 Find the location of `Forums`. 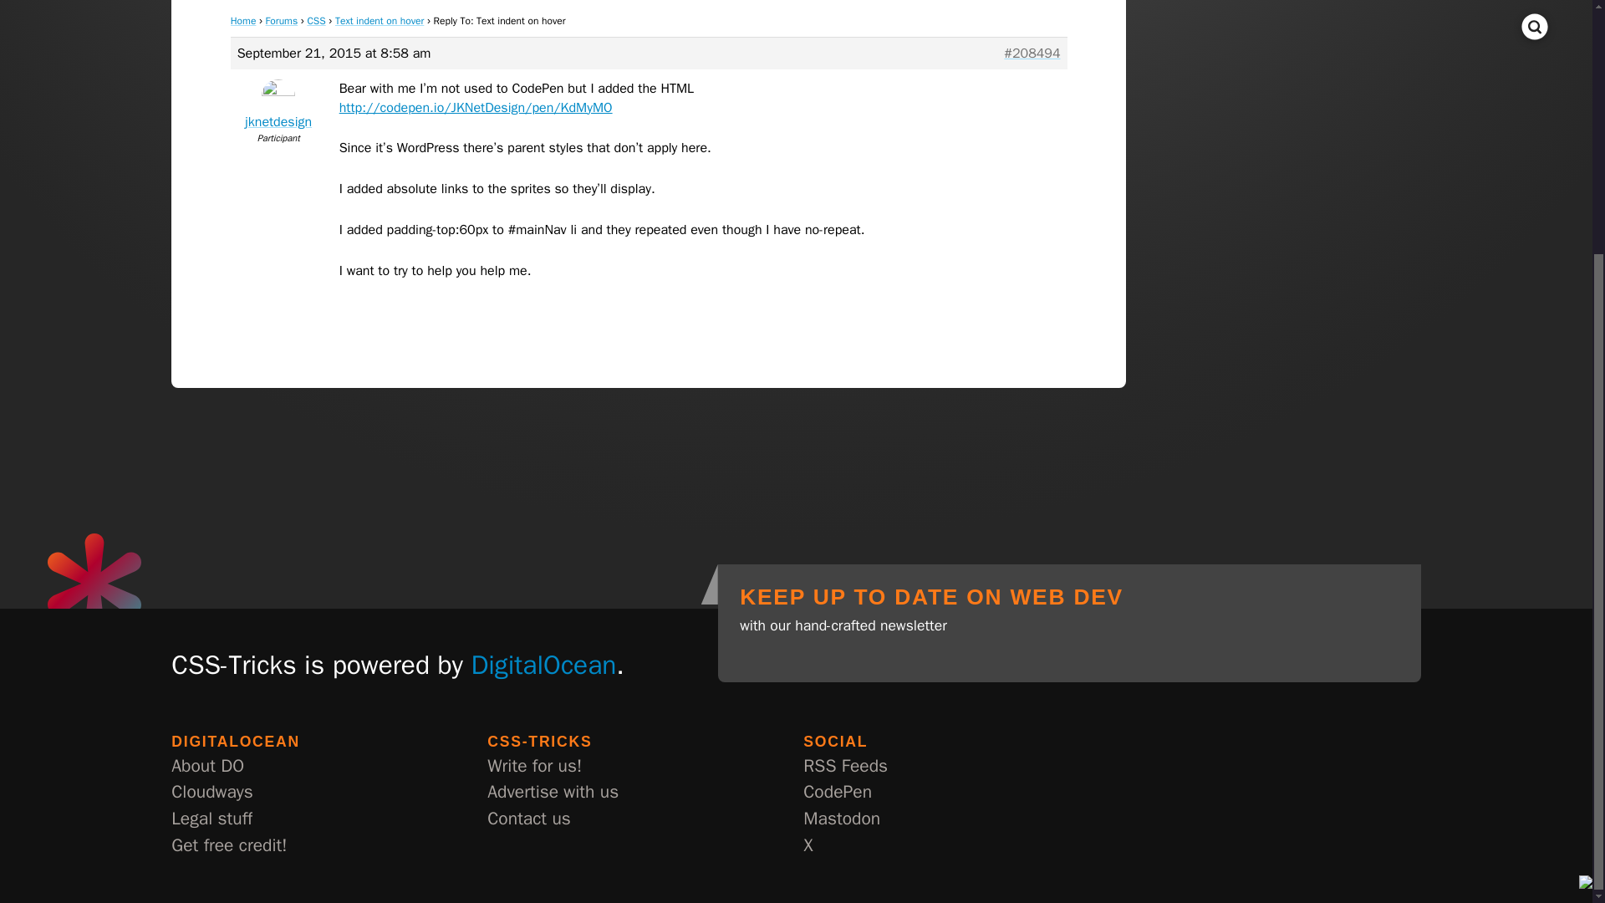

Forums is located at coordinates (283, 21).